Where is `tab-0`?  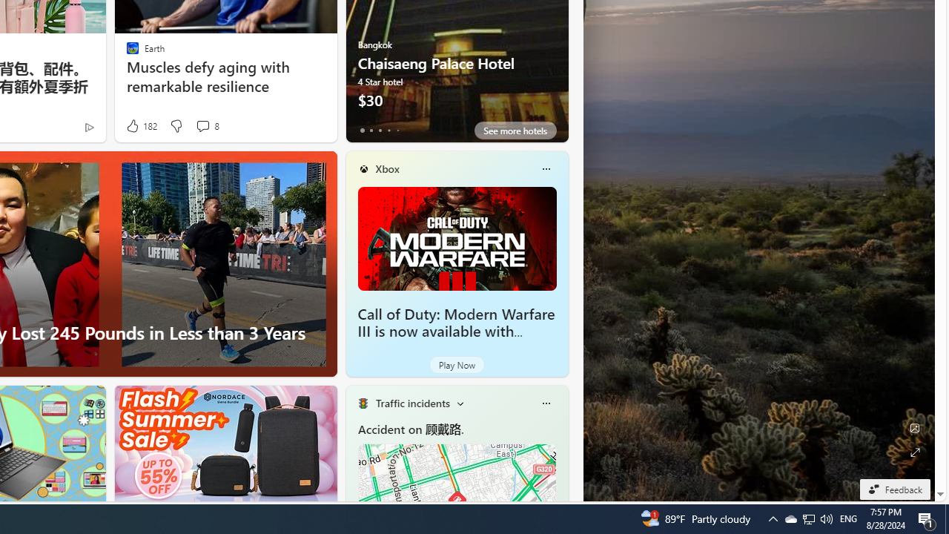 tab-0 is located at coordinates (362, 131).